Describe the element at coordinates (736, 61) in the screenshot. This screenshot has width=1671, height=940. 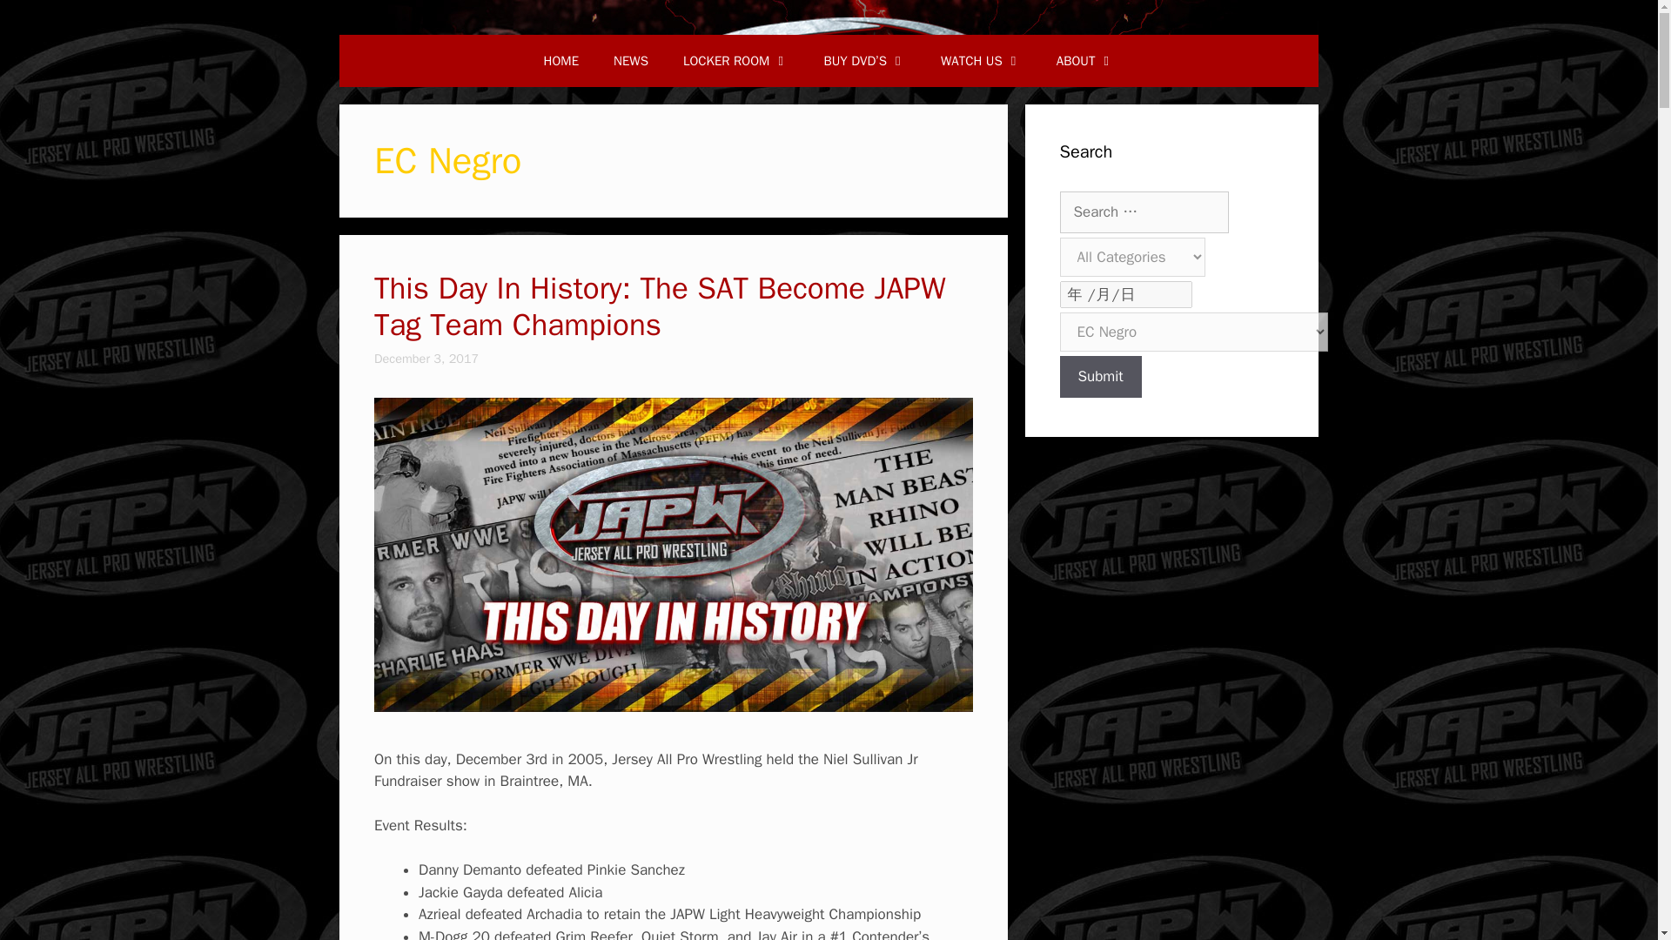
I see `LOCKER ROOM` at that location.